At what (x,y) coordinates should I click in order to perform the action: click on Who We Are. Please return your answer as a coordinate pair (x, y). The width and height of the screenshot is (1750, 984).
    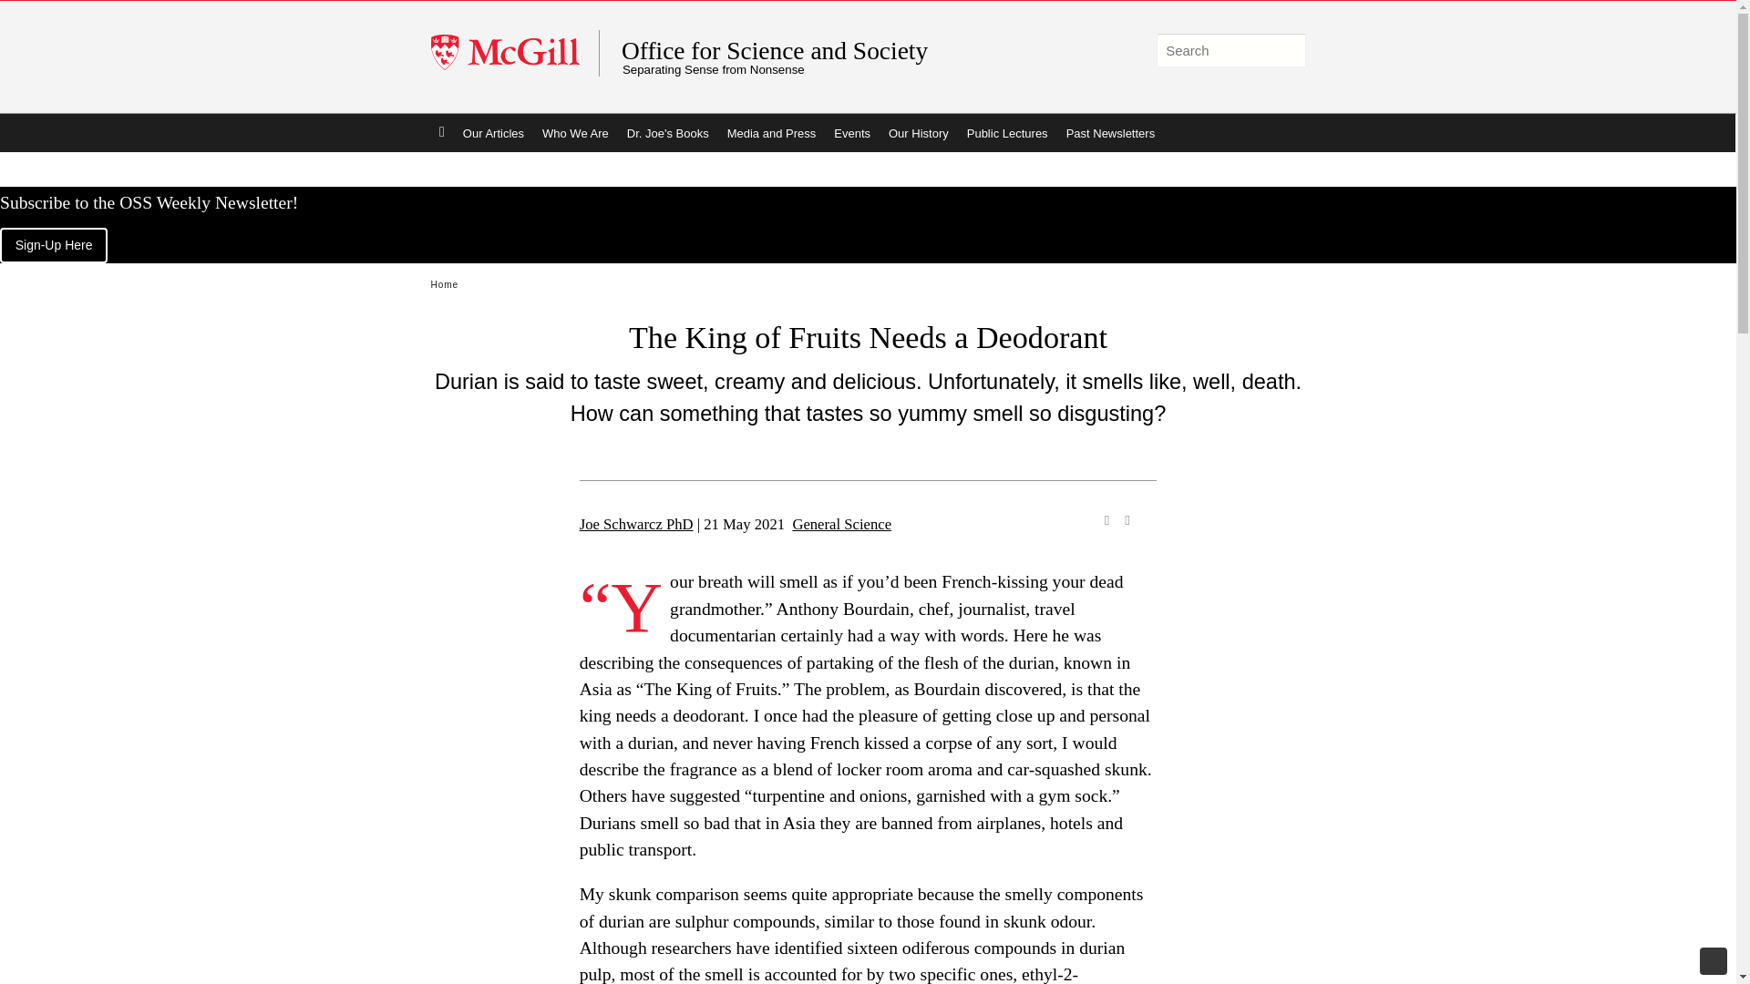
    Looking at the image, I should click on (575, 133).